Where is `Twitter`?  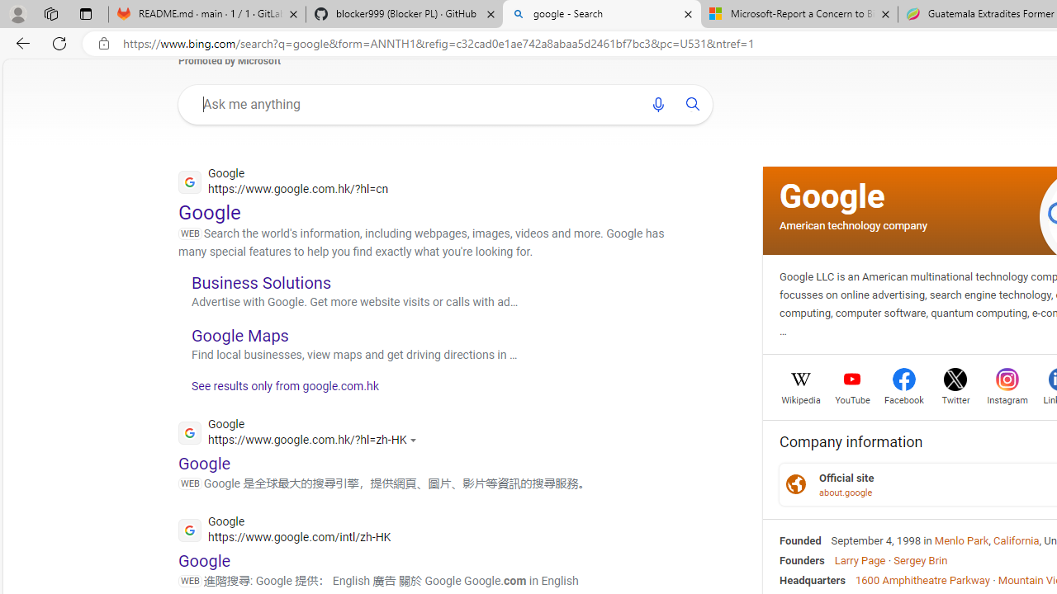
Twitter is located at coordinates (955, 398).